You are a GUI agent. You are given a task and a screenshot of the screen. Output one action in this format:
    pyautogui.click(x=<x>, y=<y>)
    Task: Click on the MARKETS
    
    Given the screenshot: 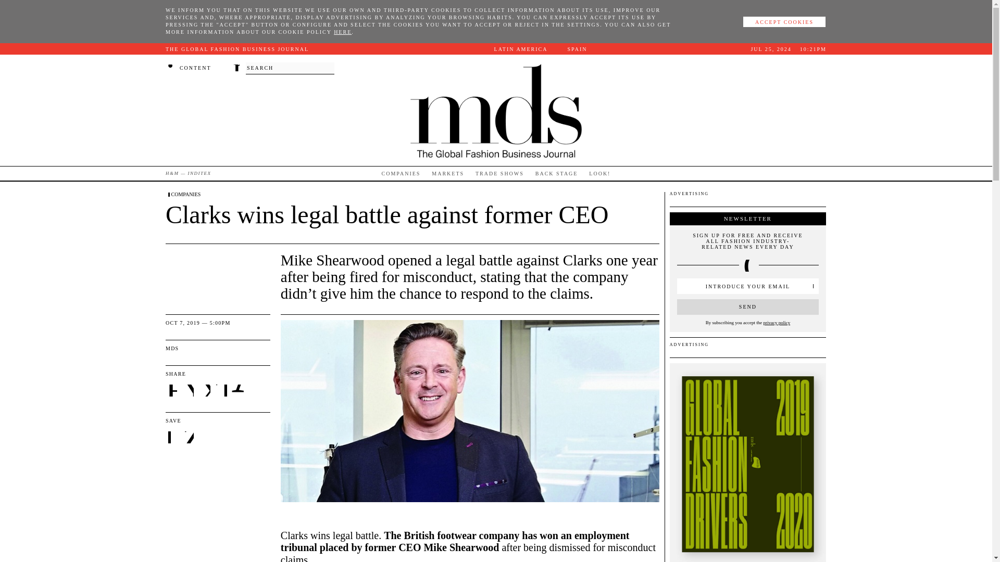 What is the action you would take?
    pyautogui.click(x=448, y=173)
    